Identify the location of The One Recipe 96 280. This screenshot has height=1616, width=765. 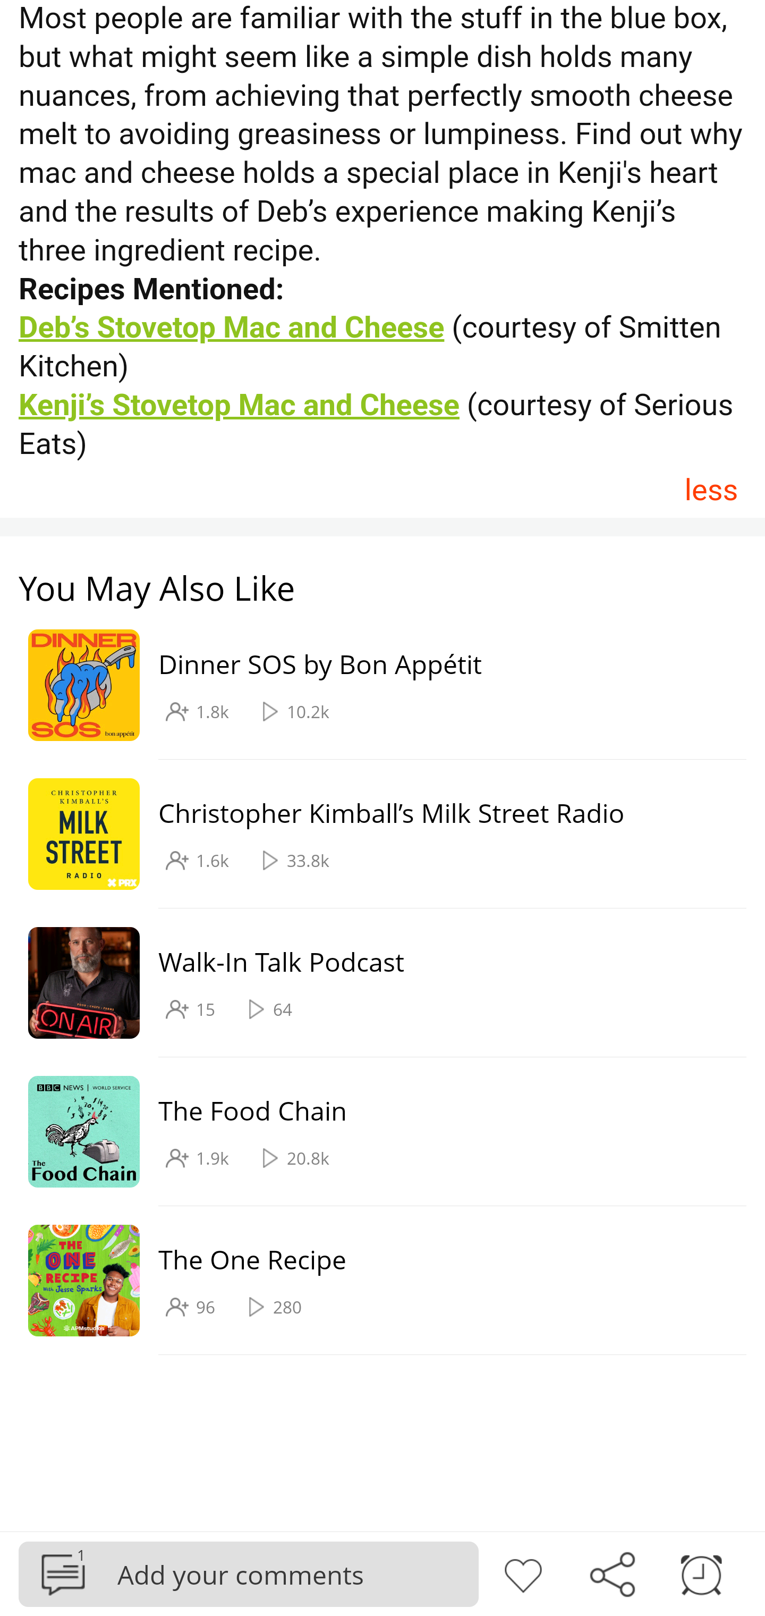
(373, 1280).